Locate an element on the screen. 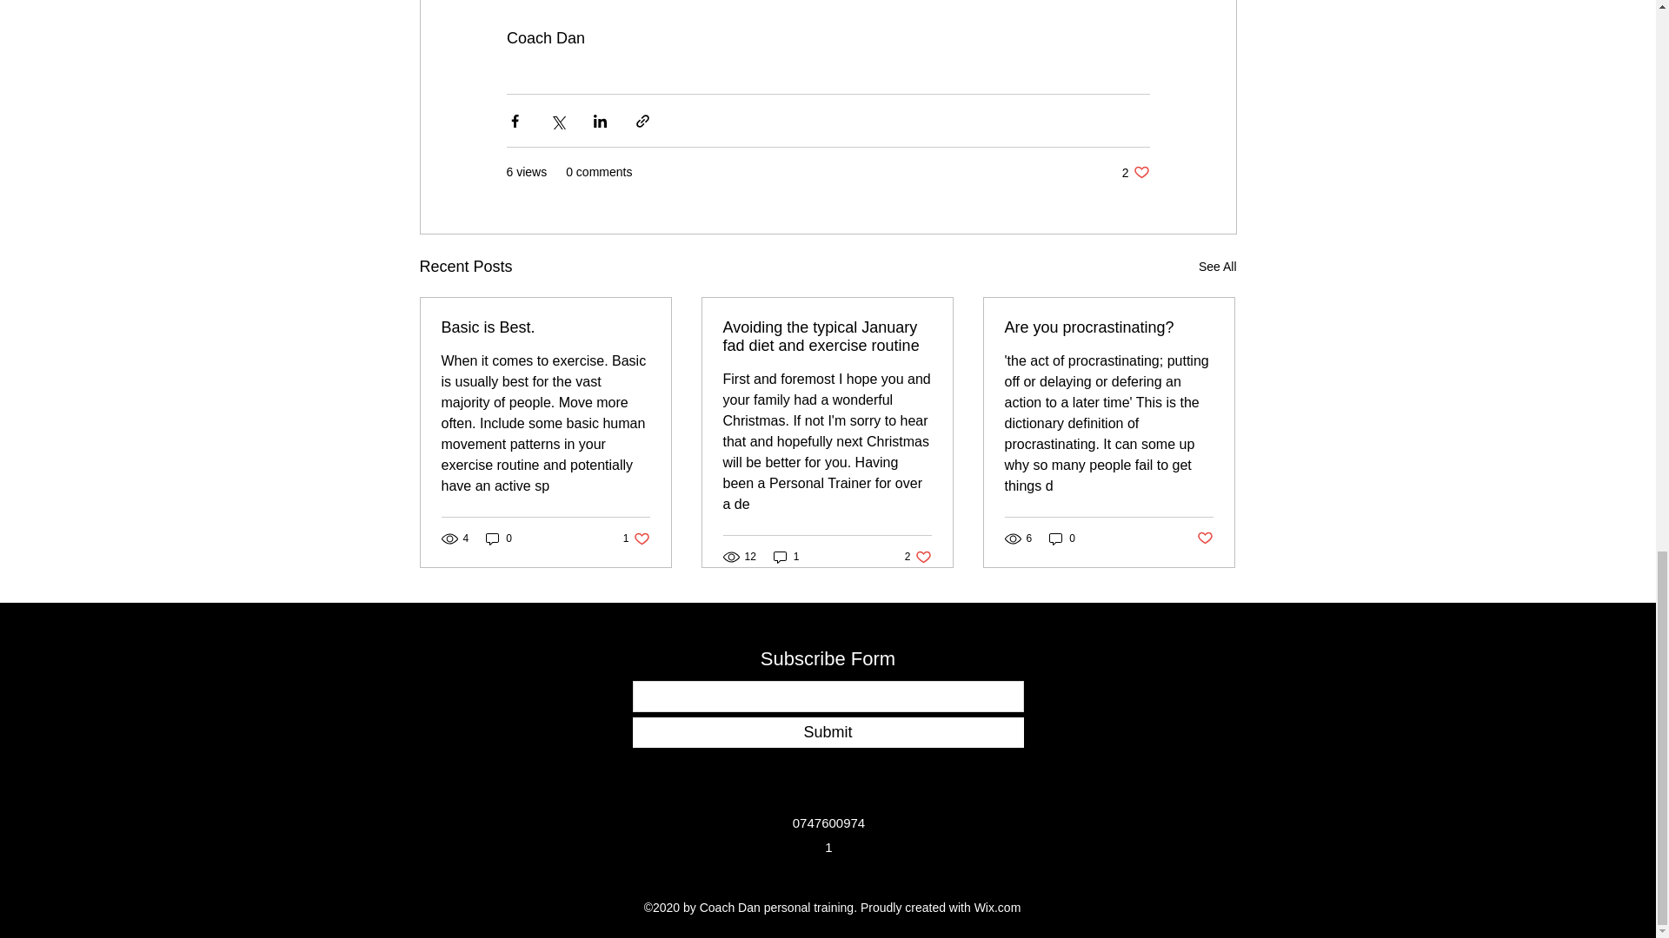  Submit is located at coordinates (828, 732).